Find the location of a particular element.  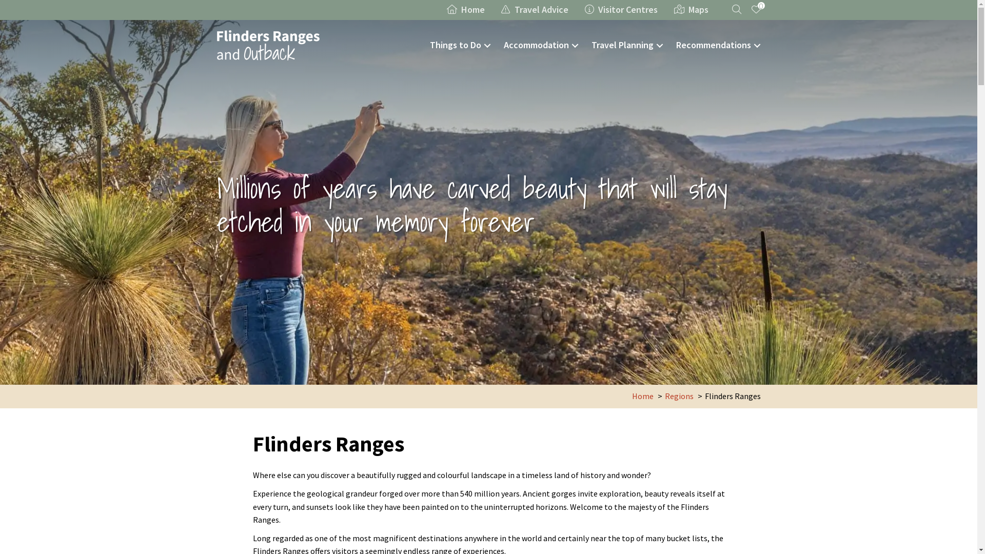

Recommendations is located at coordinates (720, 45).